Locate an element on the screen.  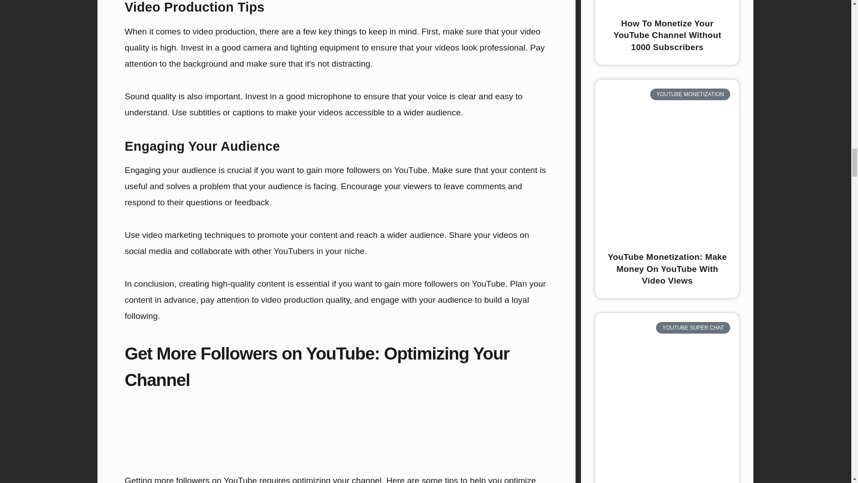
camera is located at coordinates (257, 47).